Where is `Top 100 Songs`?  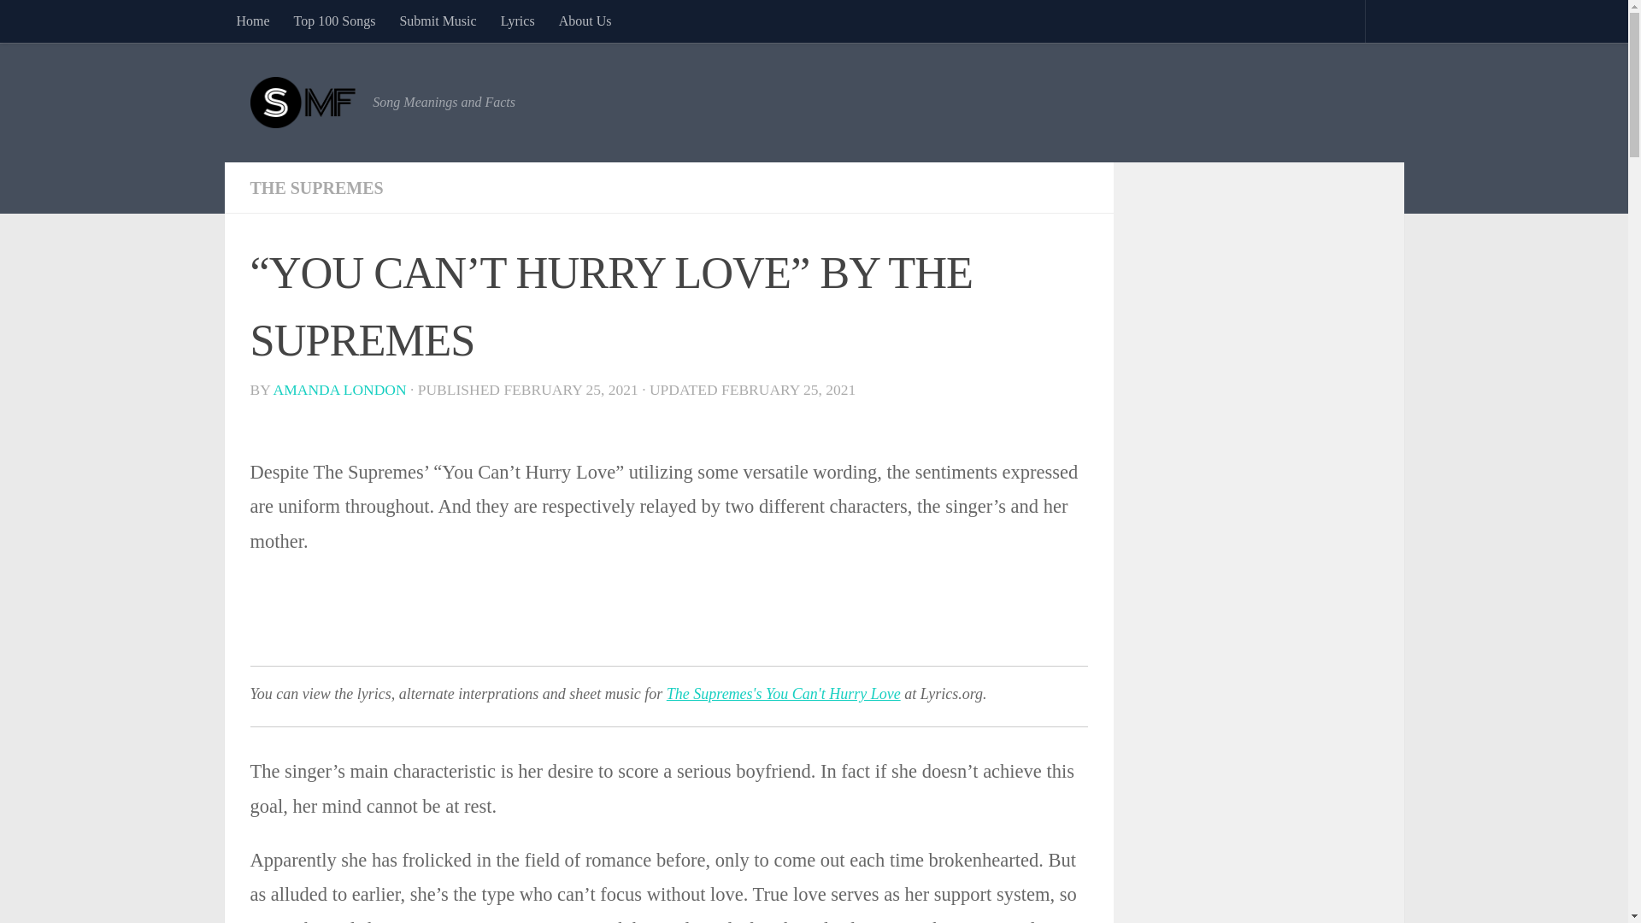
Top 100 Songs is located at coordinates (335, 21).